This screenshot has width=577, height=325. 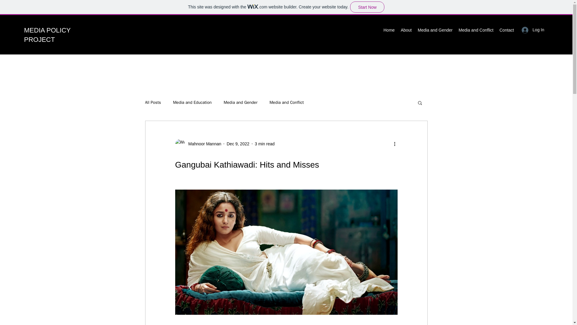 I want to click on Media and Gender, so click(x=240, y=102).